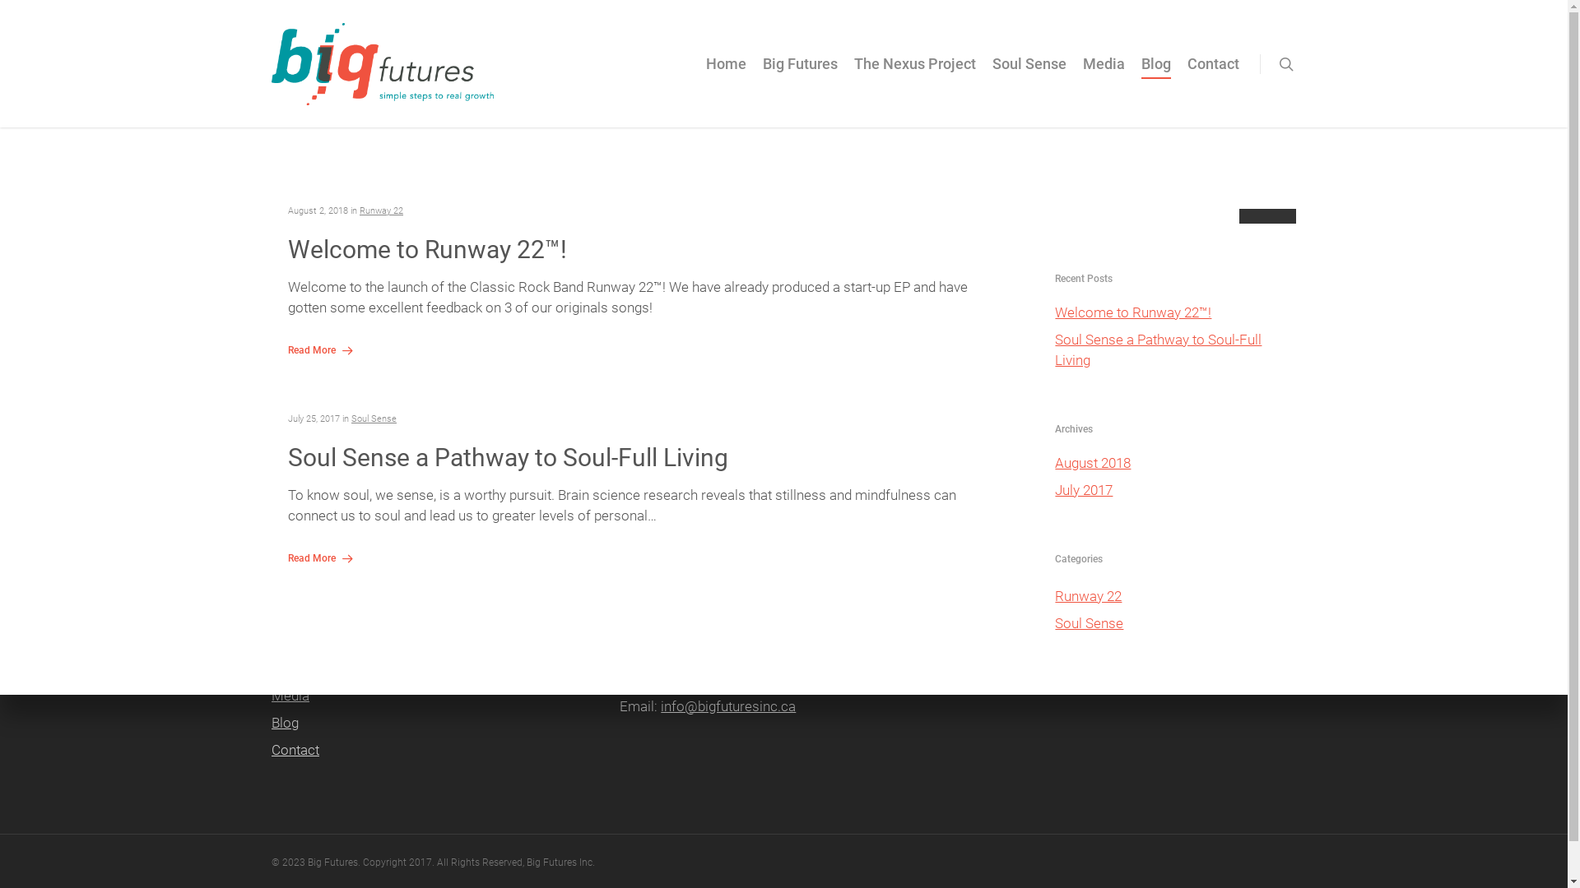  I want to click on Blog, so click(435, 724).